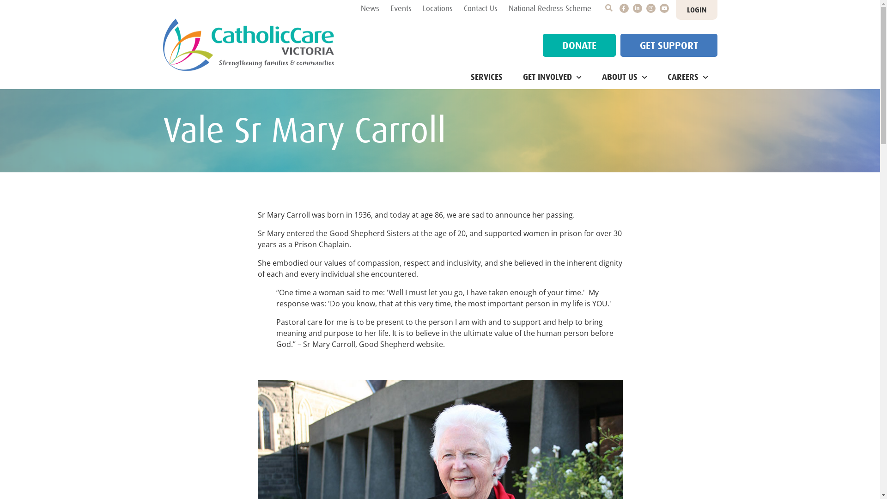 The height and width of the screenshot is (499, 887). I want to click on ABOUT US, so click(624, 78).